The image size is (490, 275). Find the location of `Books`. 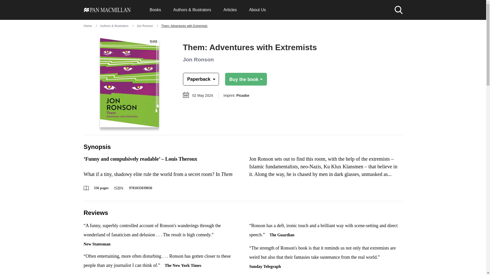

Books is located at coordinates (155, 10).